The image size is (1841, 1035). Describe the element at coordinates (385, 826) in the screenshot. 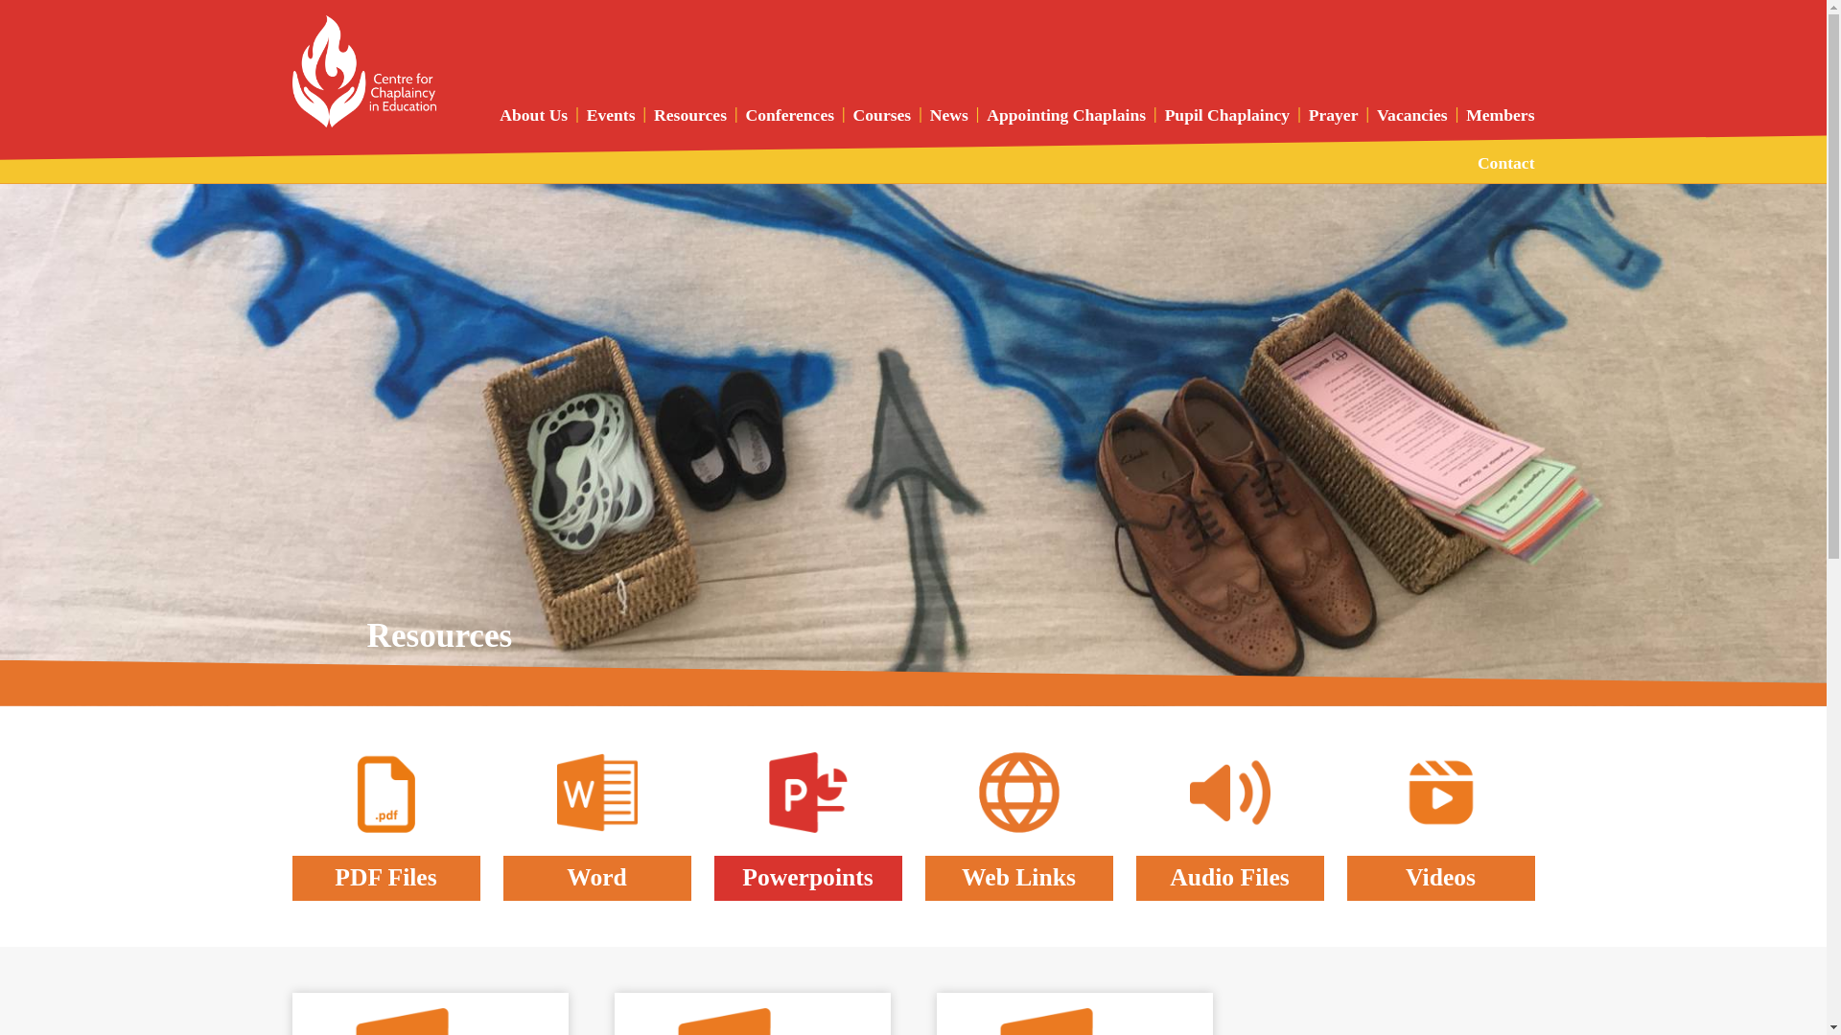

I see `PDF Files` at that location.